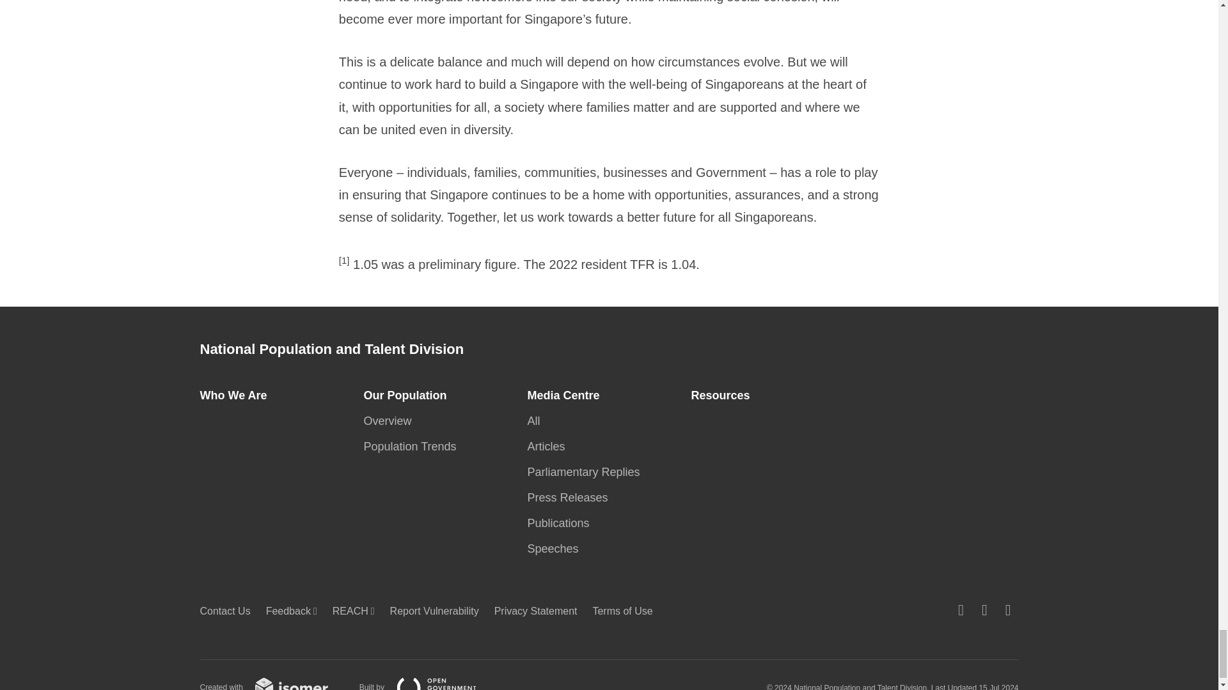 The image size is (1228, 690). What do you see at coordinates (571, 497) in the screenshot?
I see `Press Releases` at bounding box center [571, 497].